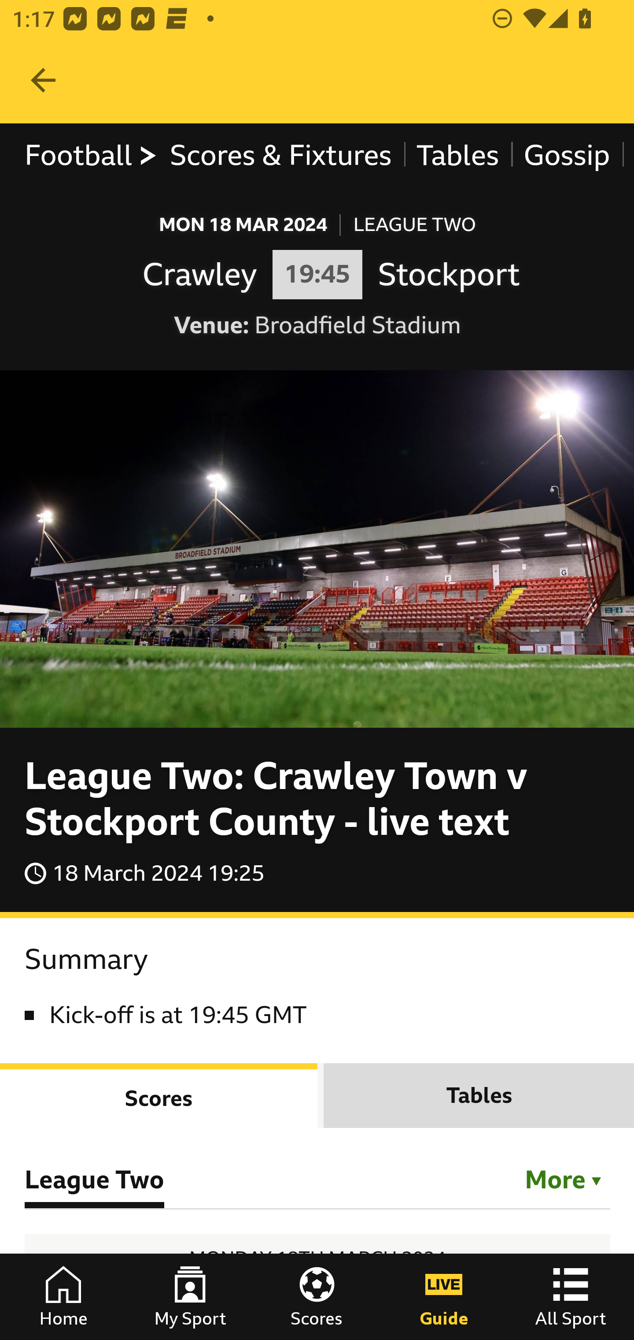 The width and height of the screenshot is (634, 1340). What do you see at coordinates (190, 1297) in the screenshot?
I see `My Sport` at bounding box center [190, 1297].